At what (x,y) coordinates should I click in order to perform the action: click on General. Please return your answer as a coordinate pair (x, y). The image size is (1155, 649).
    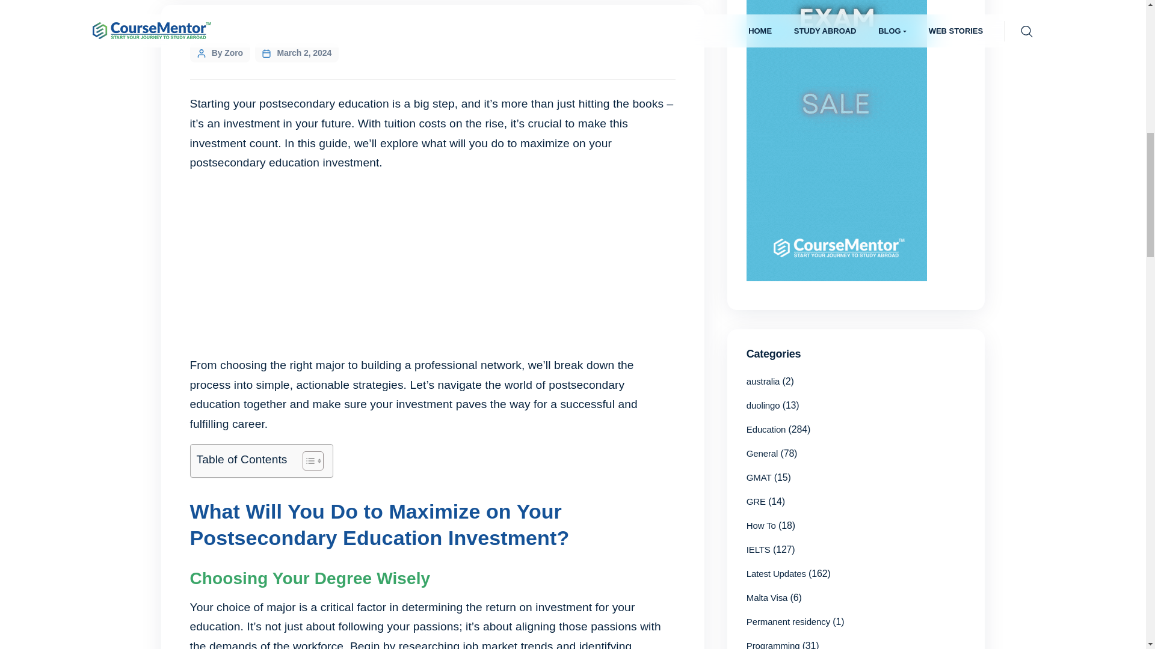
    Looking at the image, I should click on (762, 453).